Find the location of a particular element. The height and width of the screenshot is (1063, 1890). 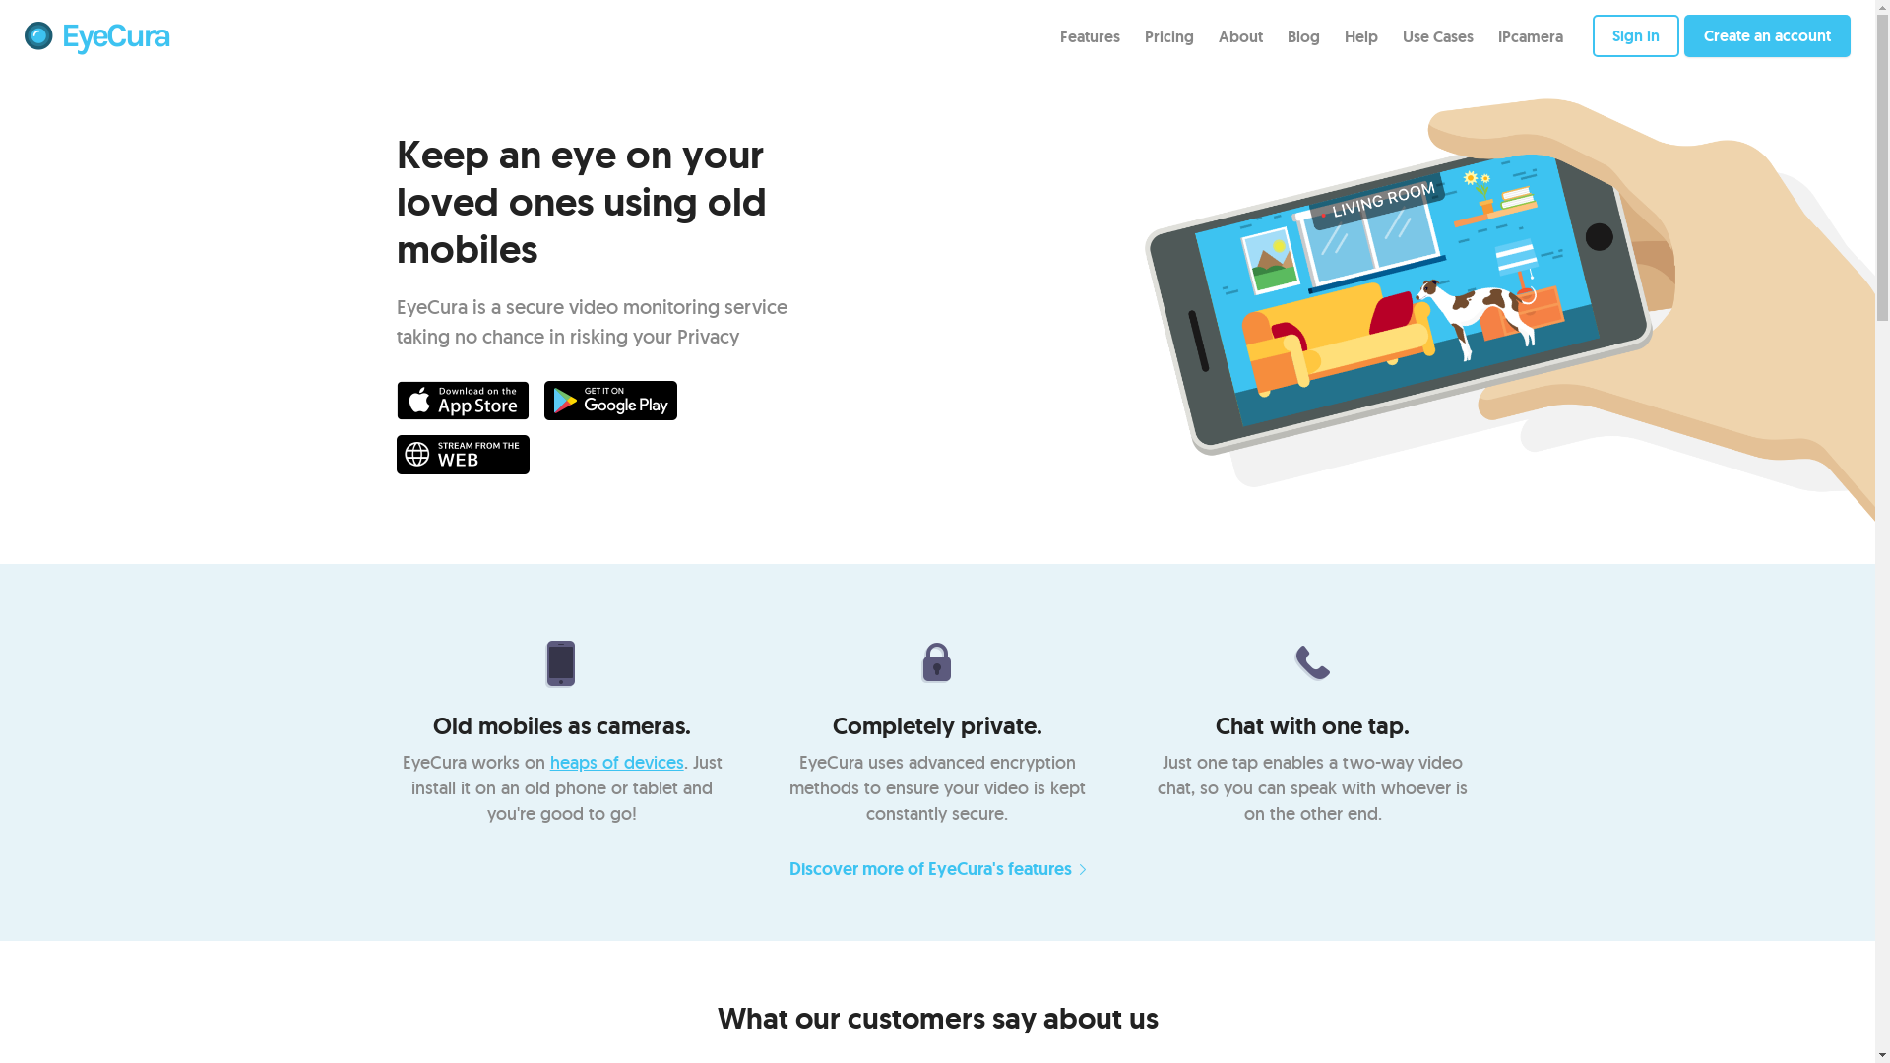

Discover more of EyeCura's features is located at coordinates (937, 869).